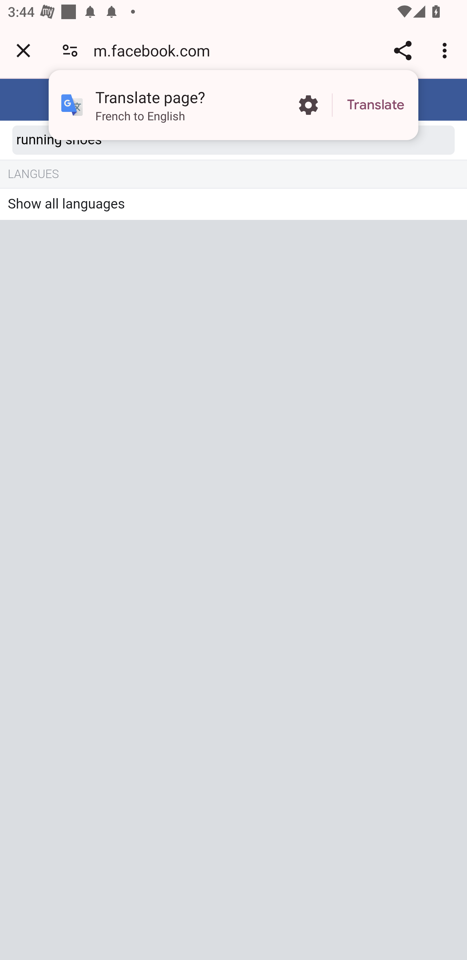  What do you see at coordinates (376, 105) in the screenshot?
I see `Translate` at bounding box center [376, 105].